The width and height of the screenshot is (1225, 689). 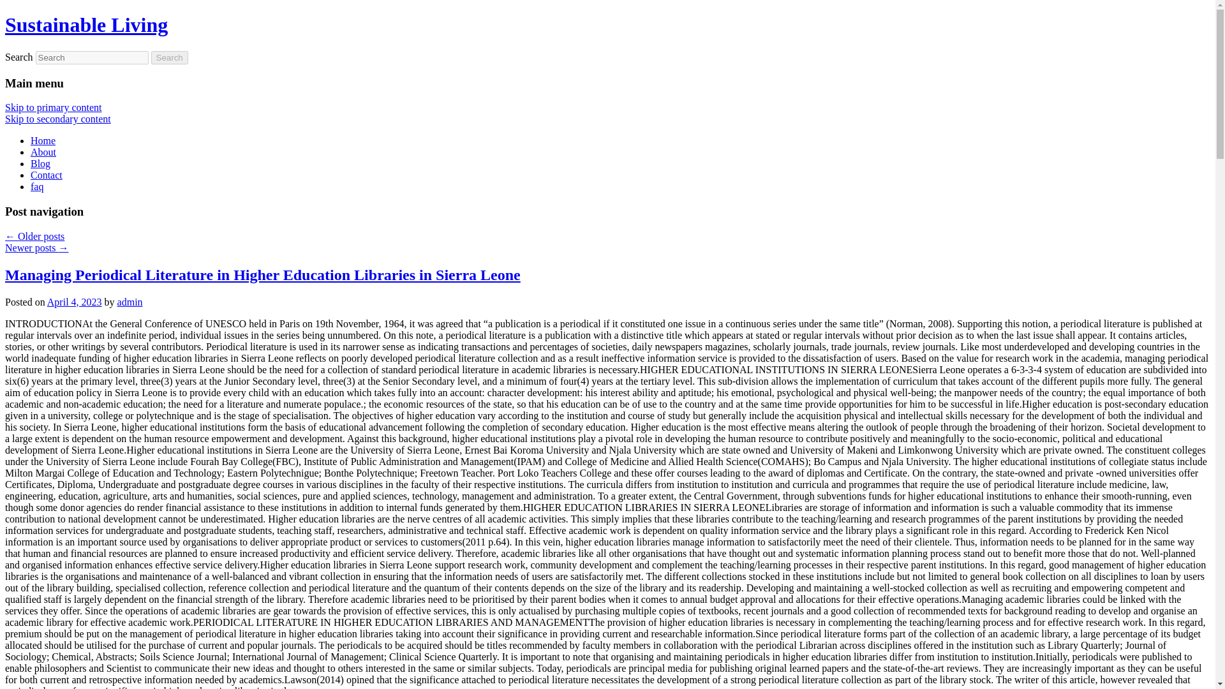 What do you see at coordinates (43, 140) in the screenshot?
I see `Home` at bounding box center [43, 140].